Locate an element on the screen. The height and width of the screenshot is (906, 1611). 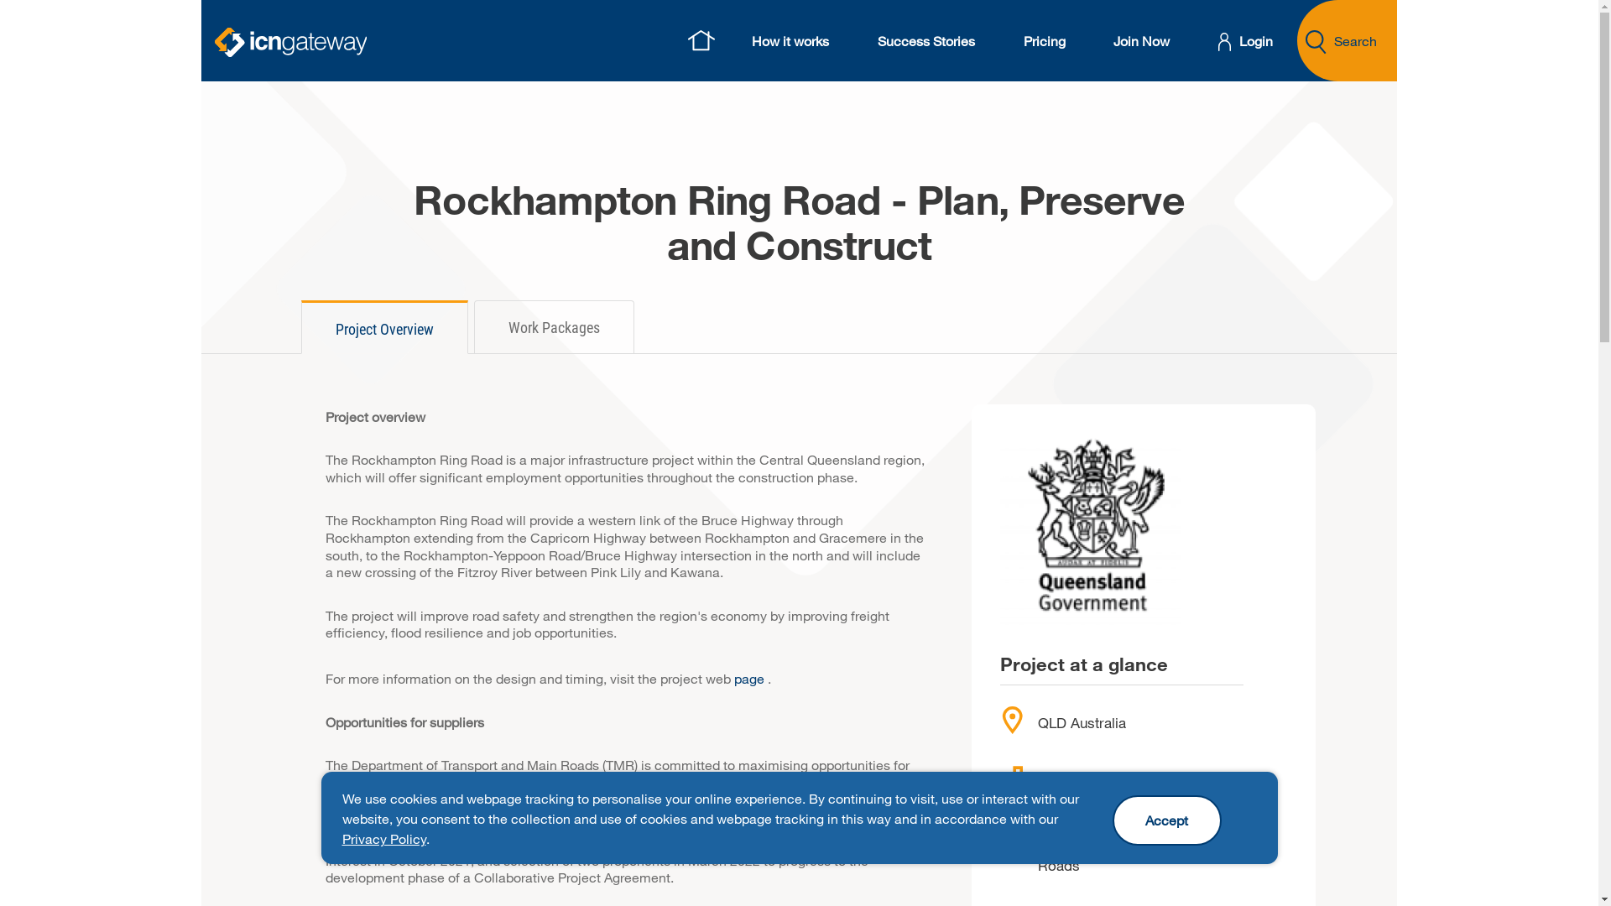
Login menu is located at coordinates (1225, 42).